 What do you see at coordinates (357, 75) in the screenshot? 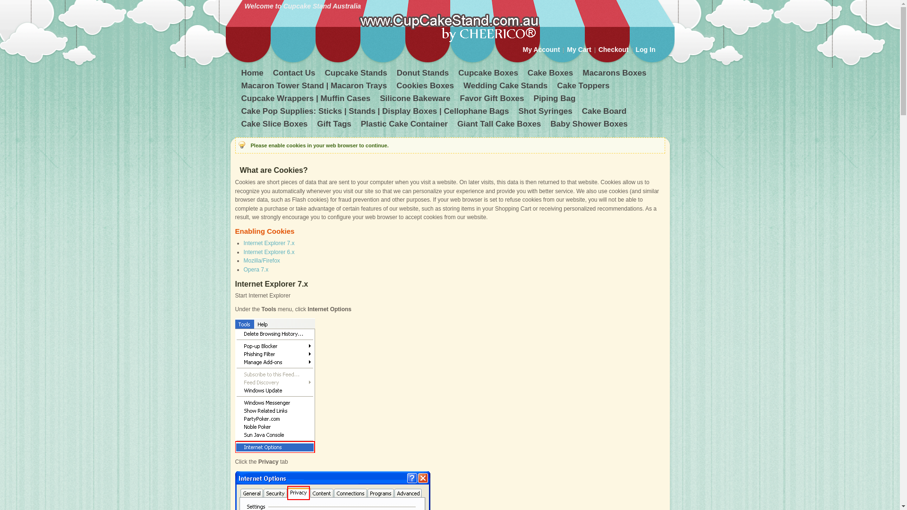
I see `Cupcake Stands` at bounding box center [357, 75].